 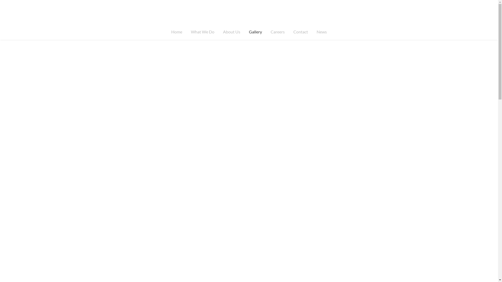 I want to click on Gallery, so click(x=255, y=32).